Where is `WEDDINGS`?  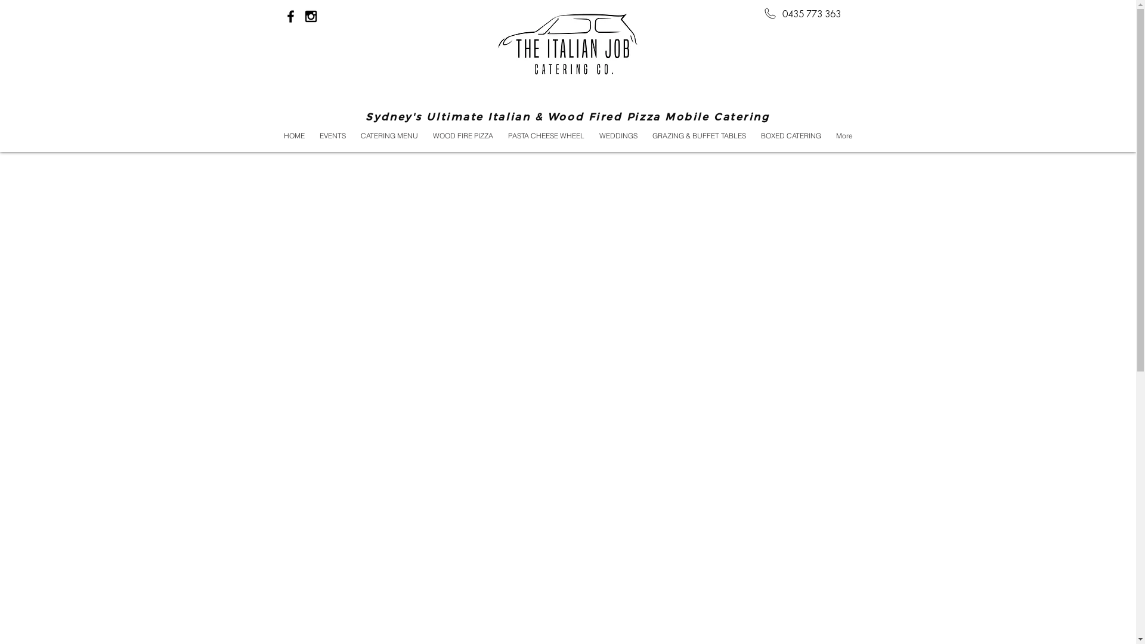 WEDDINGS is located at coordinates (618, 136).